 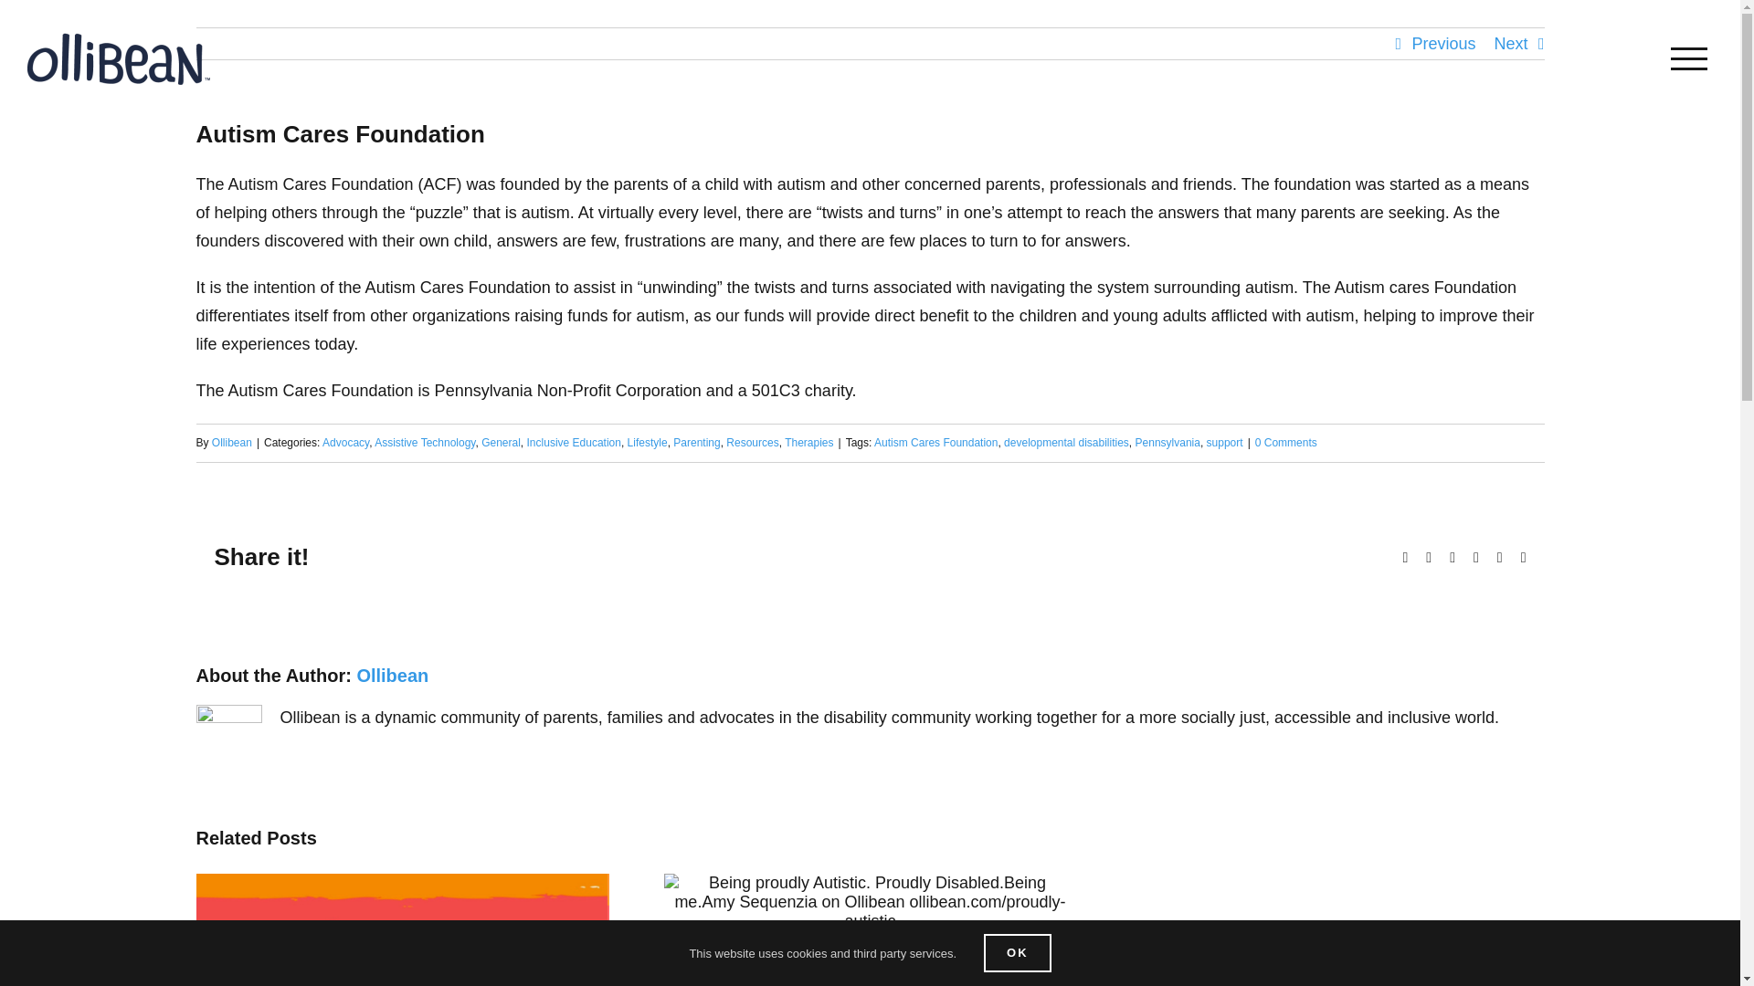 What do you see at coordinates (1443, 44) in the screenshot?
I see `Previous` at bounding box center [1443, 44].